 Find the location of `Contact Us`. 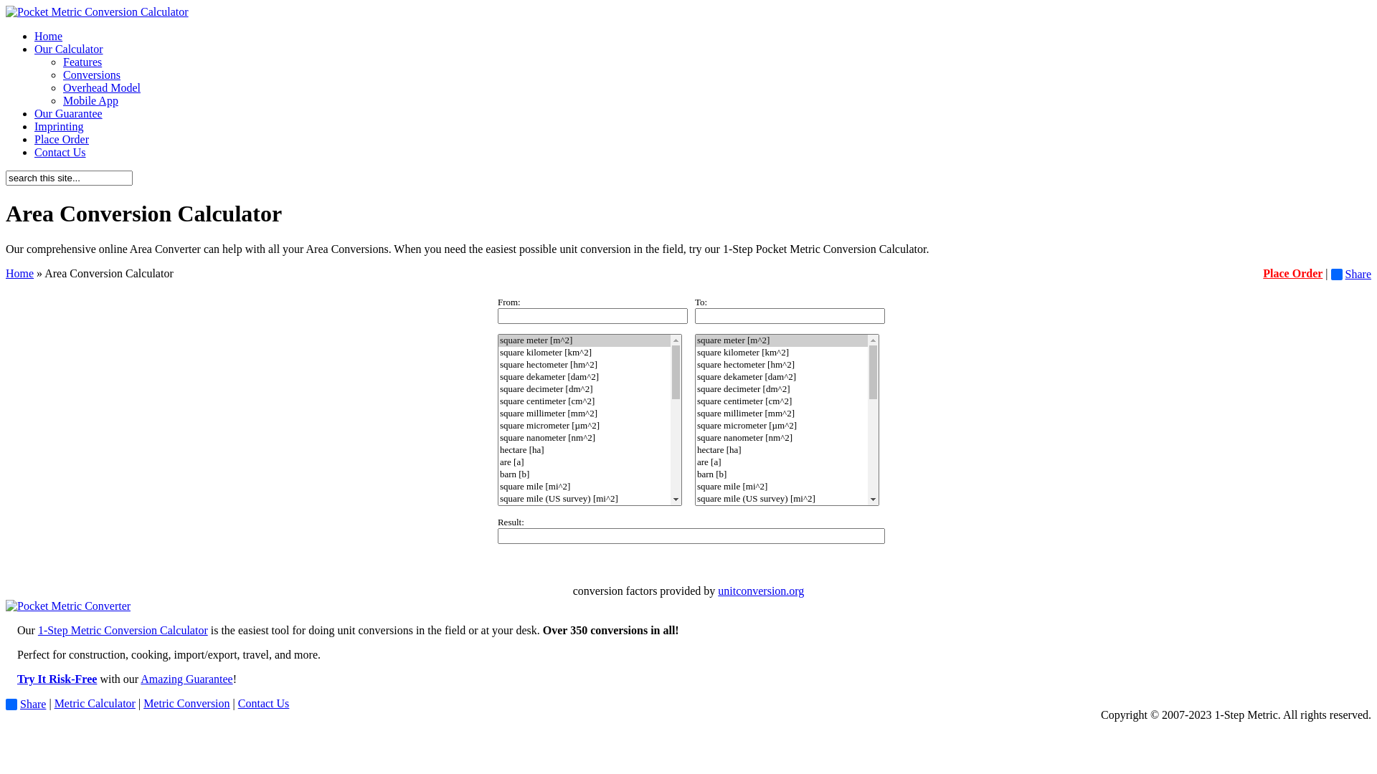

Contact Us is located at coordinates (264, 704).